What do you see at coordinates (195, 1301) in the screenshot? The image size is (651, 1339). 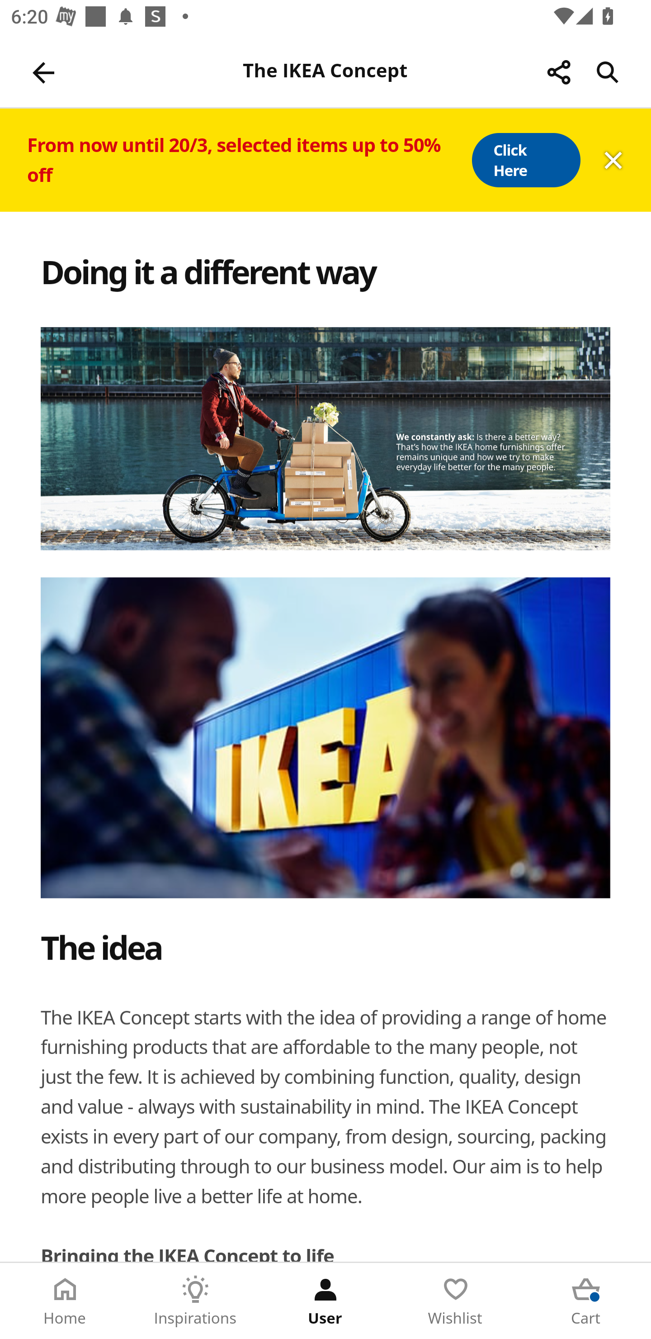 I see `Inspirations
Tab 2 of 5` at bounding box center [195, 1301].